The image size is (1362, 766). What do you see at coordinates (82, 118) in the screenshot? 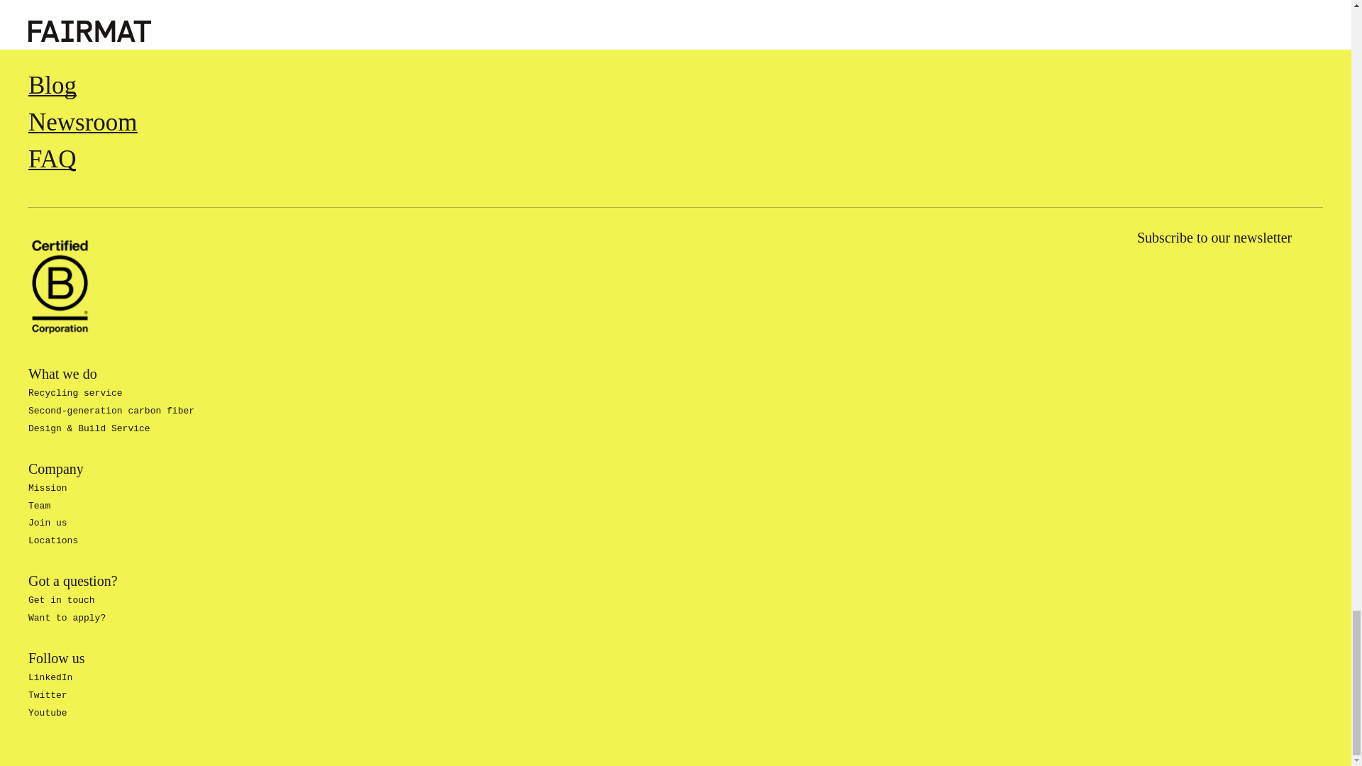
I see `Newsroom` at bounding box center [82, 118].